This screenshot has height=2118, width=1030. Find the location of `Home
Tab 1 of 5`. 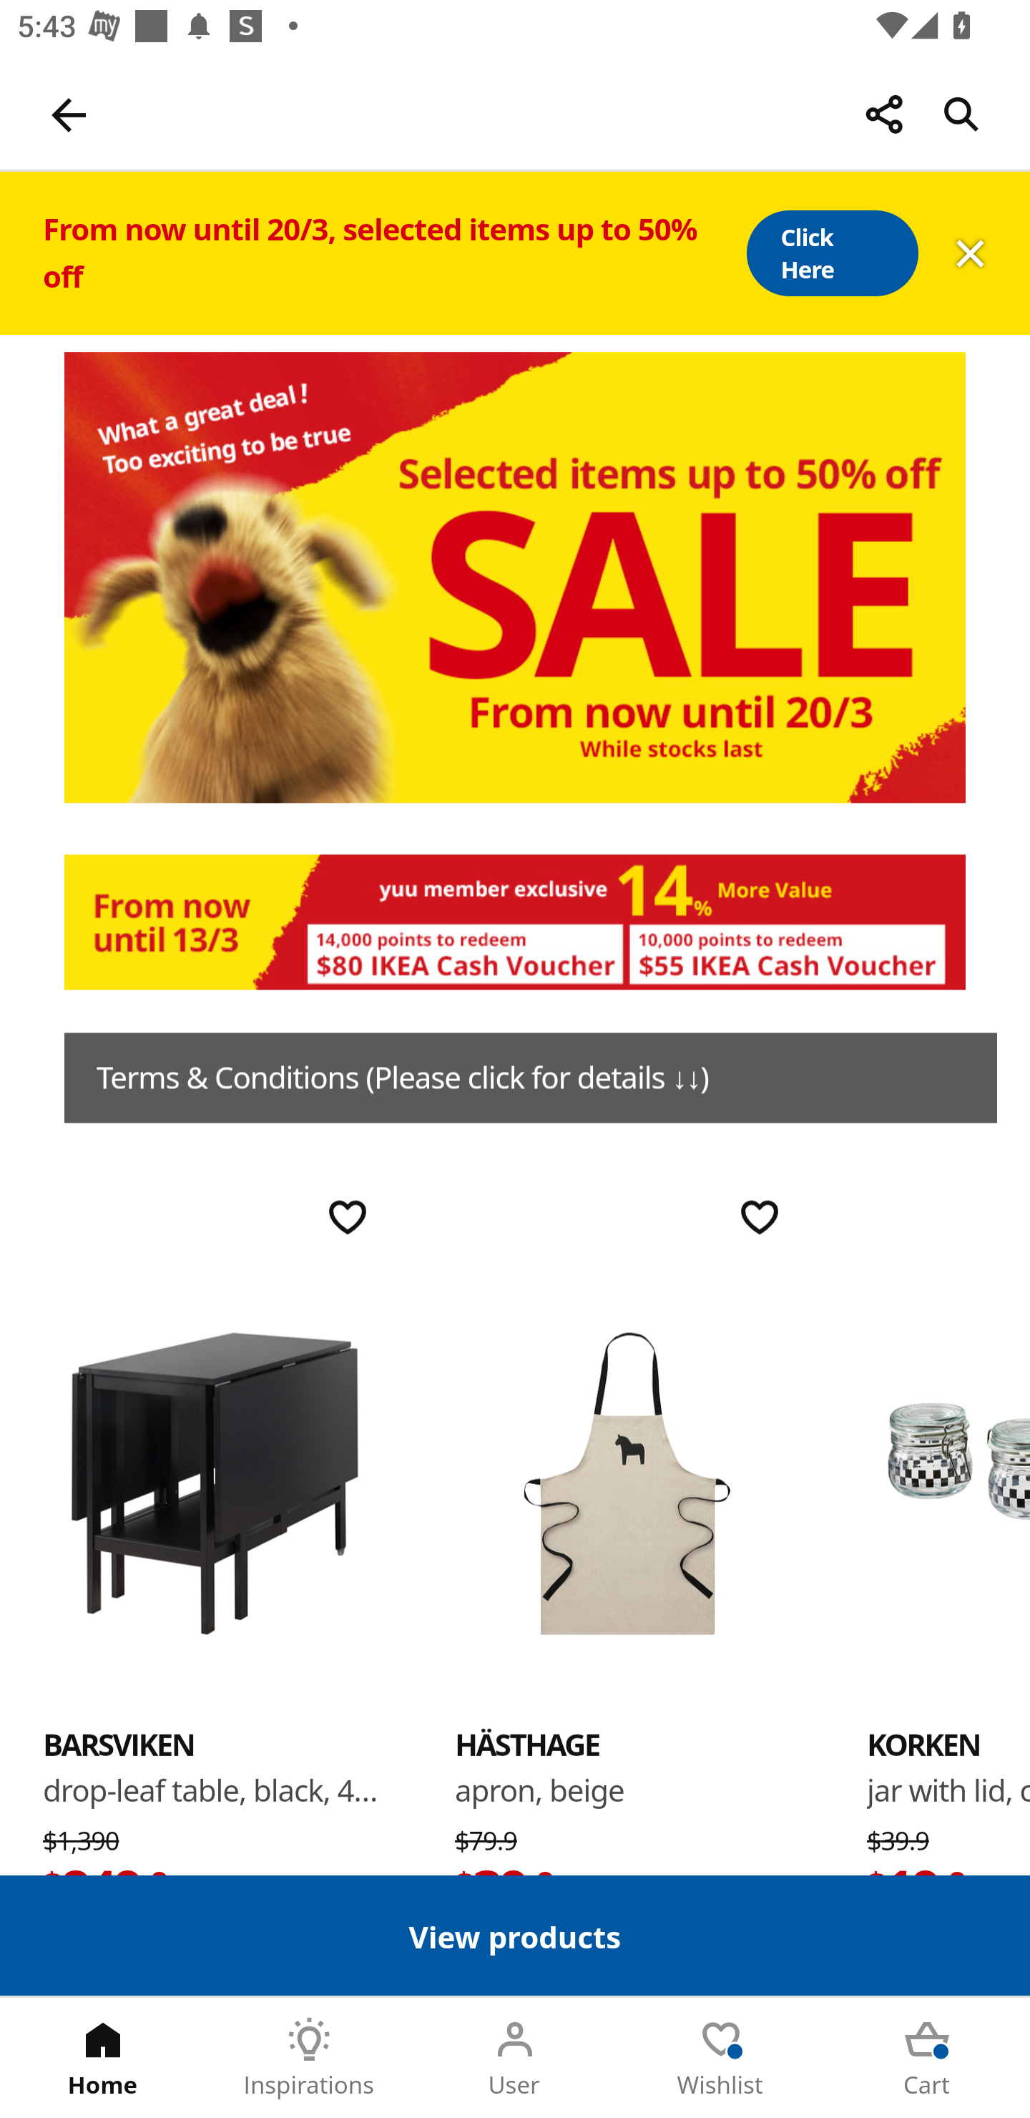

Home
Tab 1 of 5 is located at coordinates (103, 2058).